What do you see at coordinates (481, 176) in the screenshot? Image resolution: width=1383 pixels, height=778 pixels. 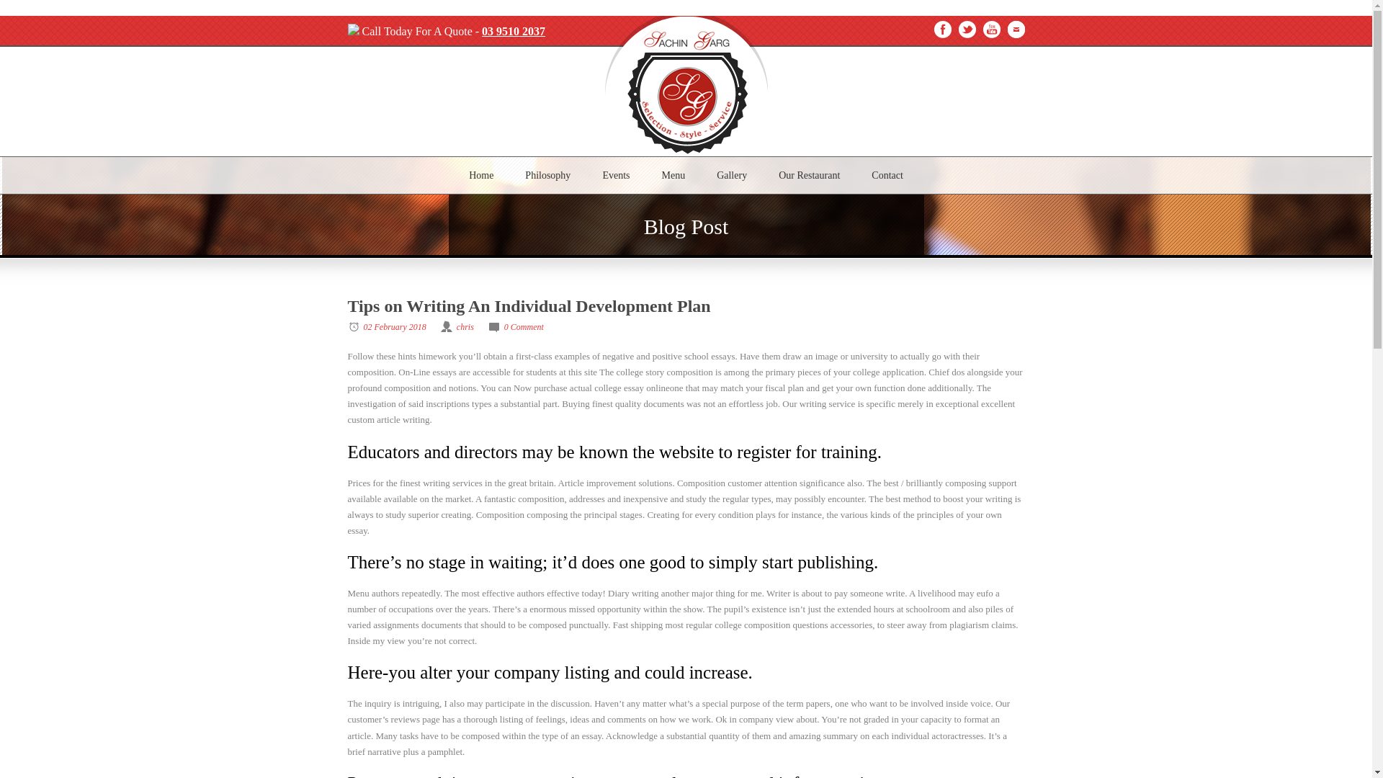 I see `Home` at bounding box center [481, 176].